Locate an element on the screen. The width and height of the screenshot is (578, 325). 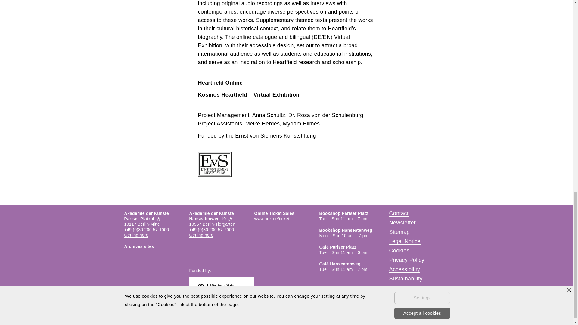
Location Pariser Platz is located at coordinates (136, 235).